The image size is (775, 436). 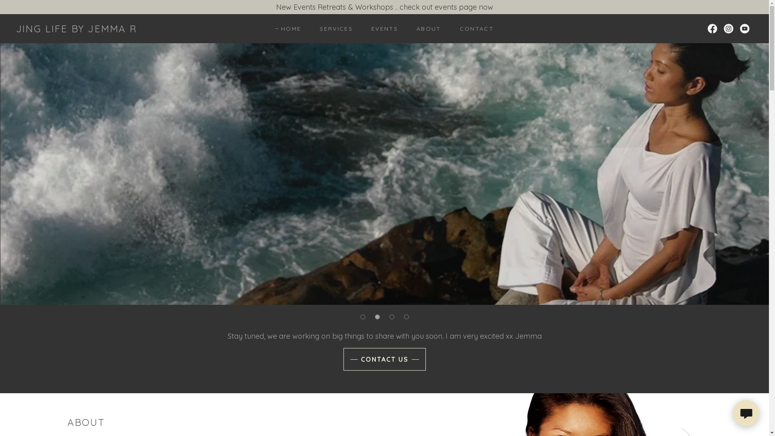 What do you see at coordinates (426, 29) in the screenshot?
I see `ABOUT` at bounding box center [426, 29].